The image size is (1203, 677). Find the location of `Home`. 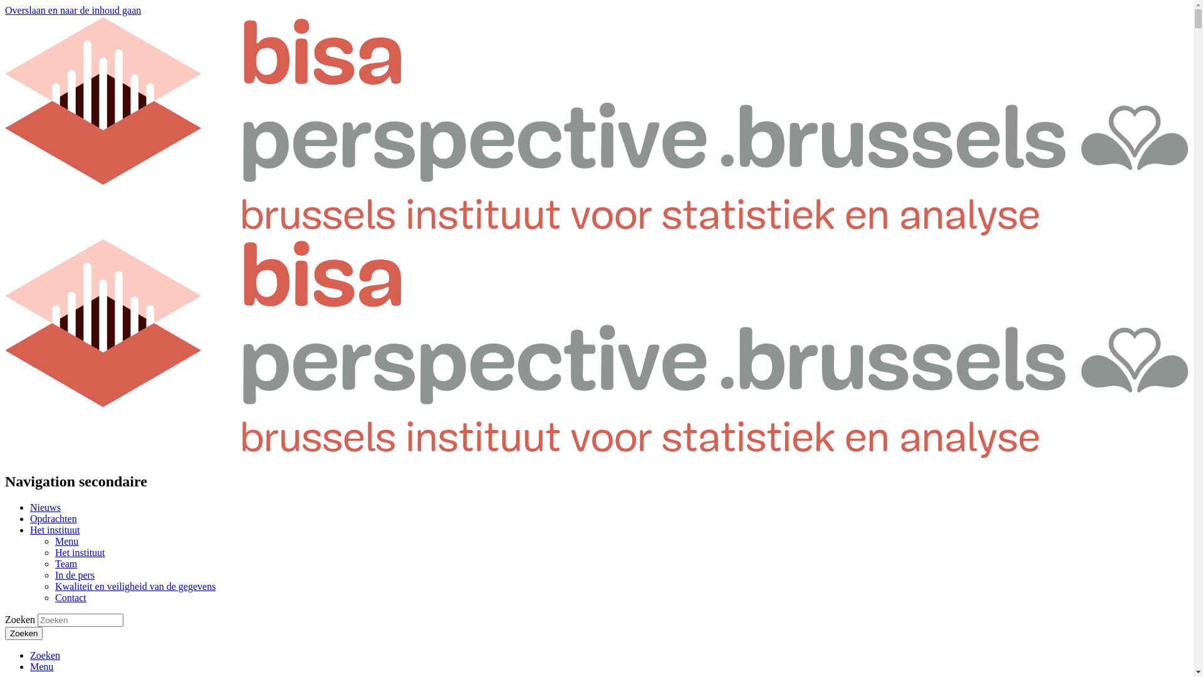

Home is located at coordinates (596, 455).